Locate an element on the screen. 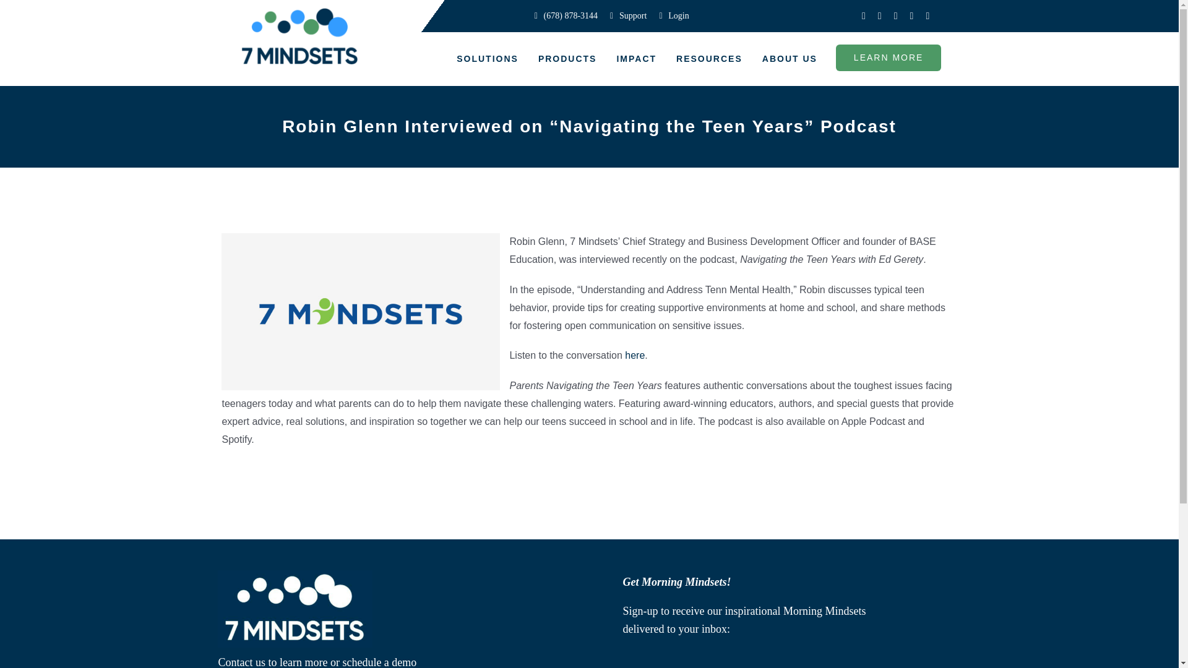 This screenshot has width=1188, height=668. Login is located at coordinates (673, 16).